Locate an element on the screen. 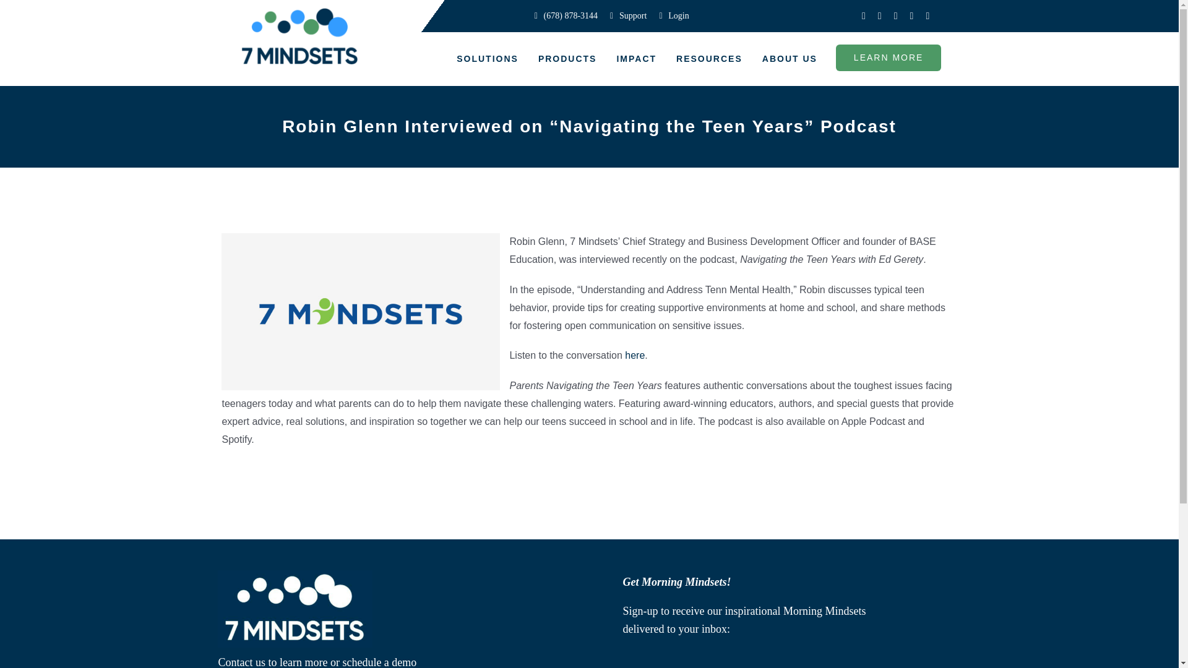 This screenshot has width=1188, height=668. Login is located at coordinates (673, 16).